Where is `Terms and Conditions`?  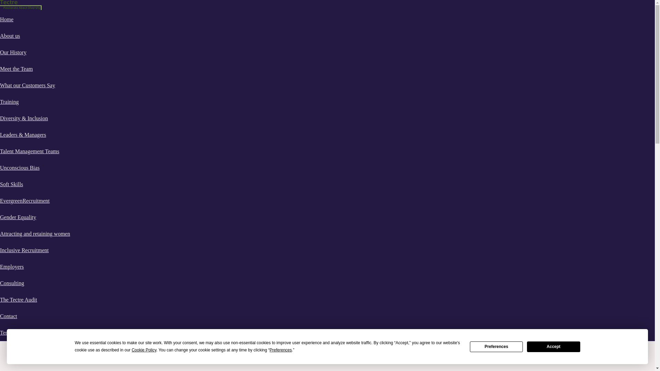 Terms and Conditions is located at coordinates (24, 333).